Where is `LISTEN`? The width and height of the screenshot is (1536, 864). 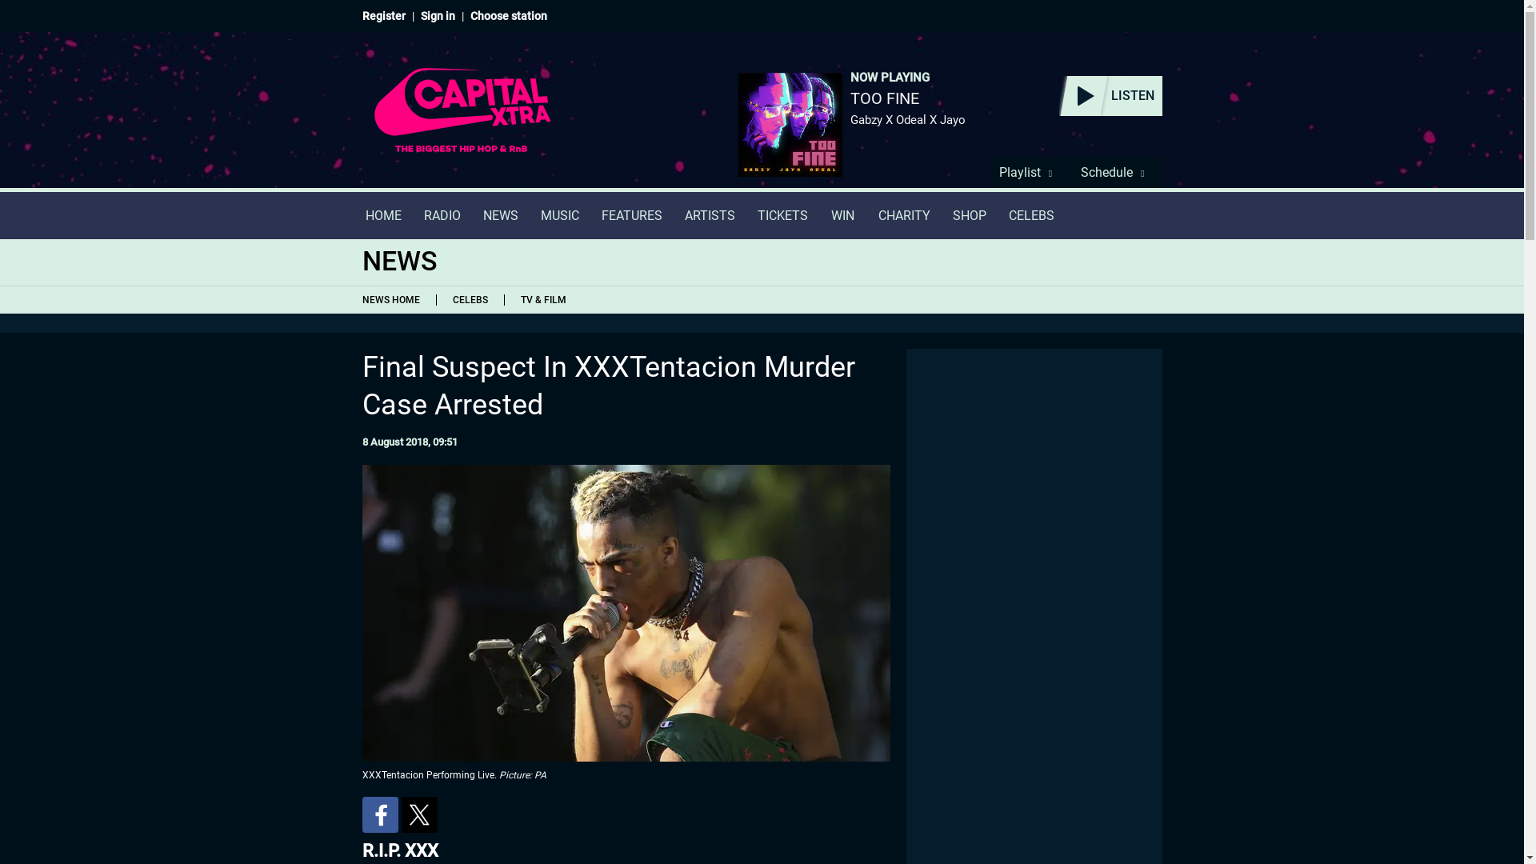
LISTEN is located at coordinates (1110, 96).